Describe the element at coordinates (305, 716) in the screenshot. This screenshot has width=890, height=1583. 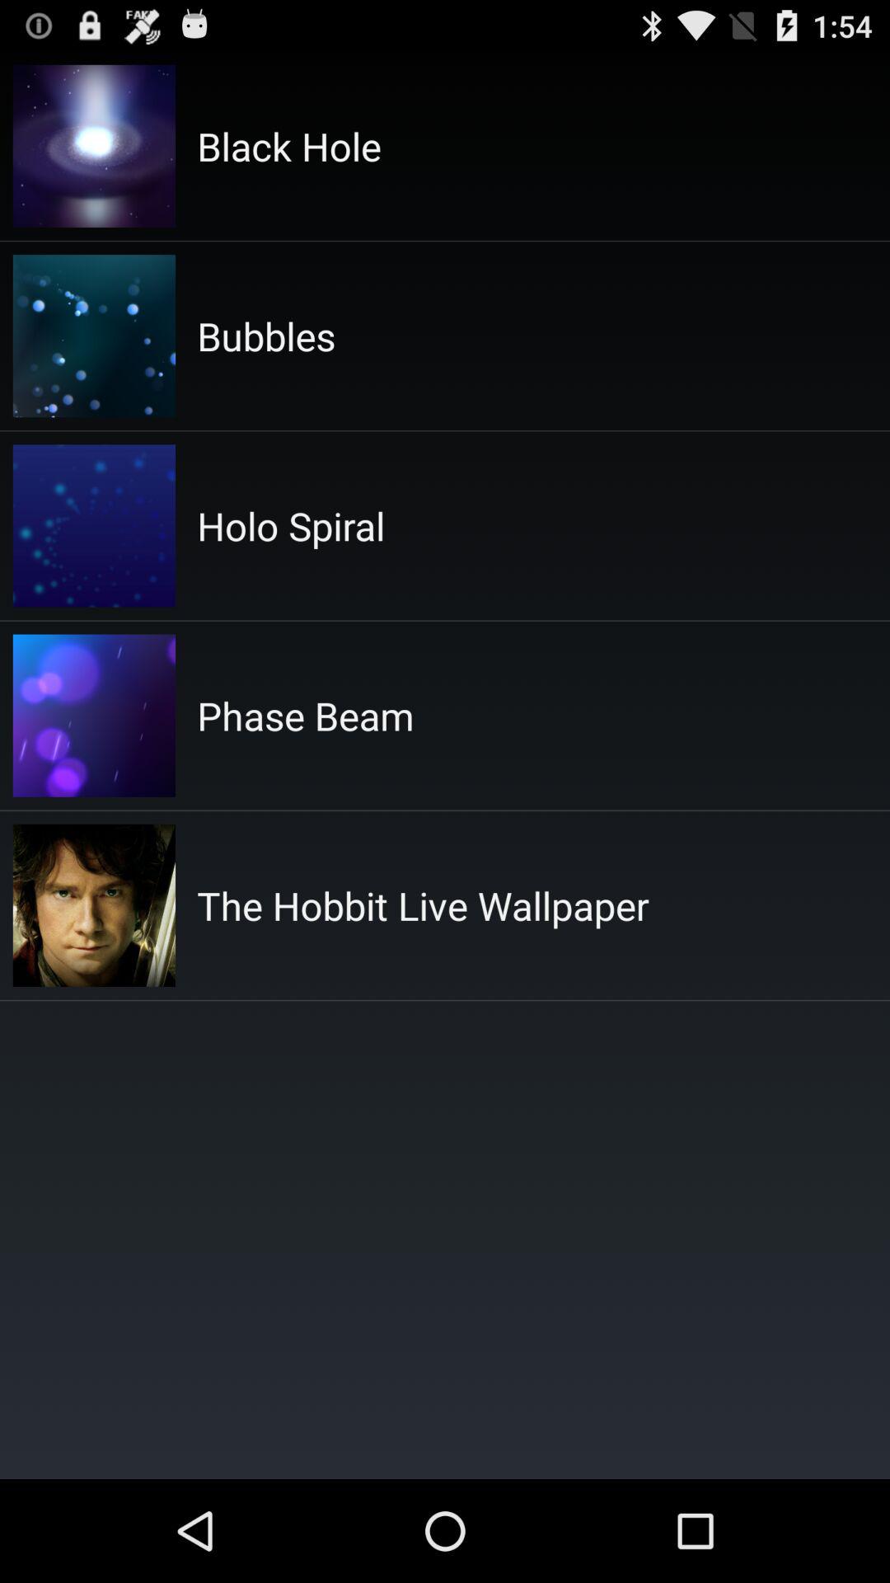
I see `scroll until the phase beam icon` at that location.